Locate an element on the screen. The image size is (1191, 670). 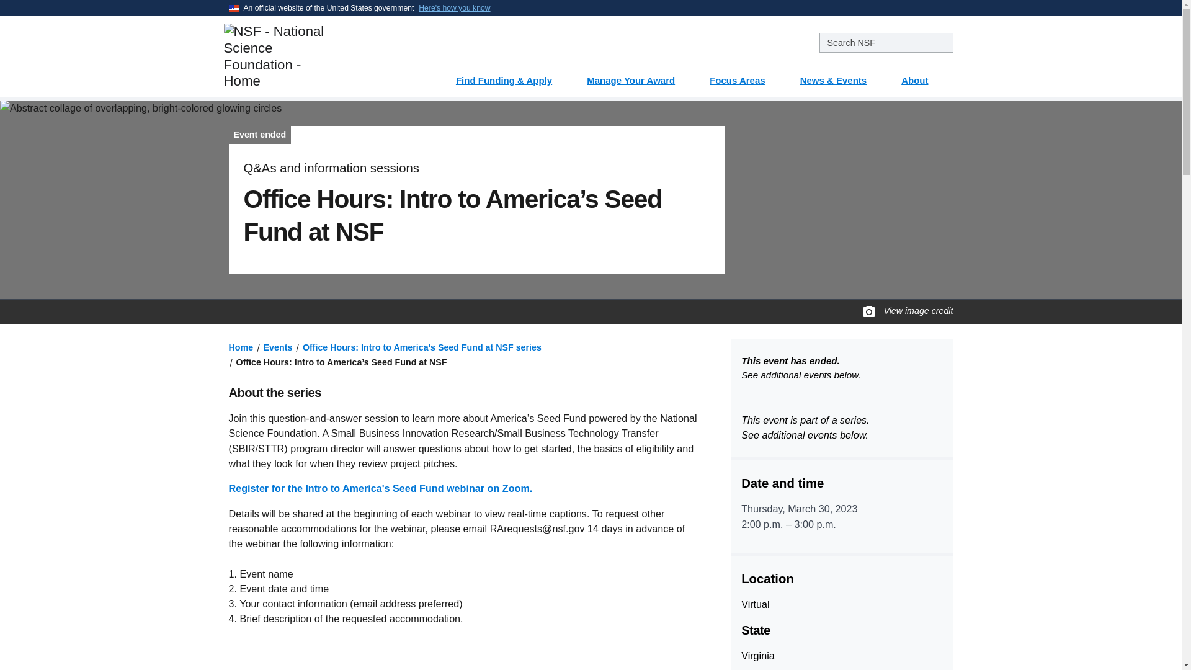
NSF - National Science Foundation - Home is located at coordinates (315, 56).